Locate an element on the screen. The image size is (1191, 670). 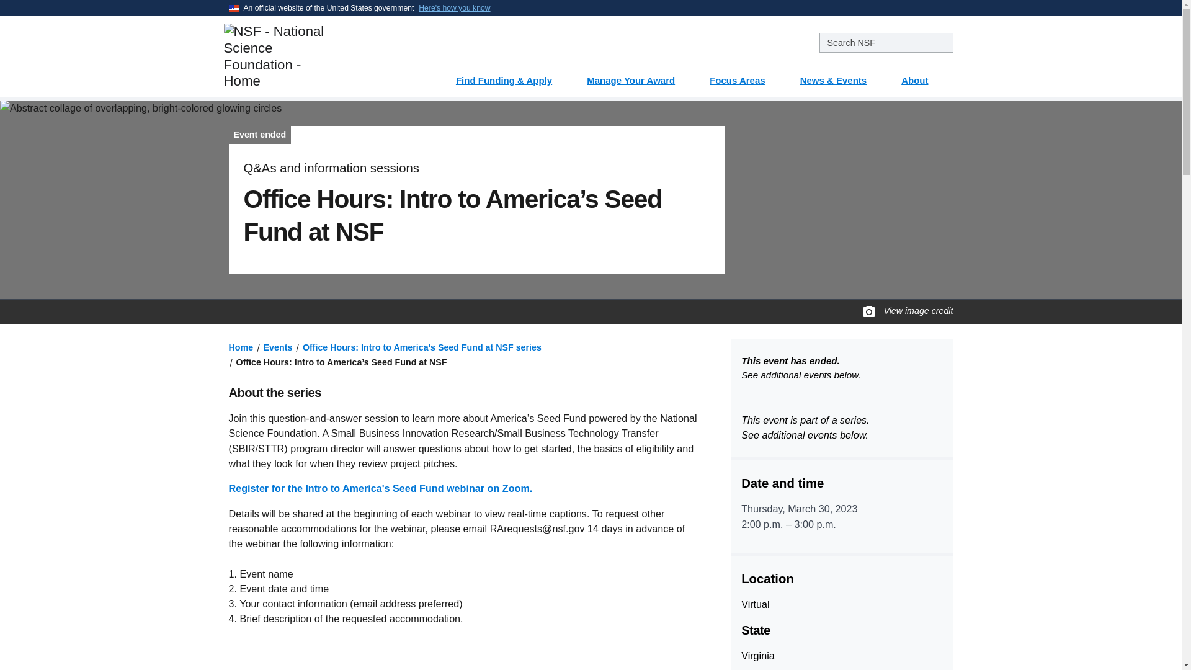
NSF - National Science Foundation - Home is located at coordinates (315, 56).